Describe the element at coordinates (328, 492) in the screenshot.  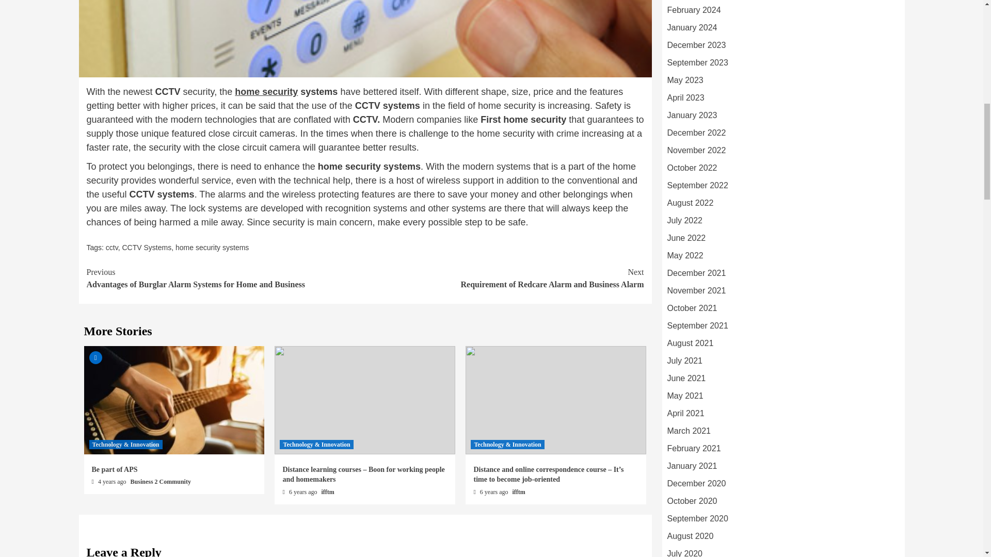
I see `ifftm` at that location.